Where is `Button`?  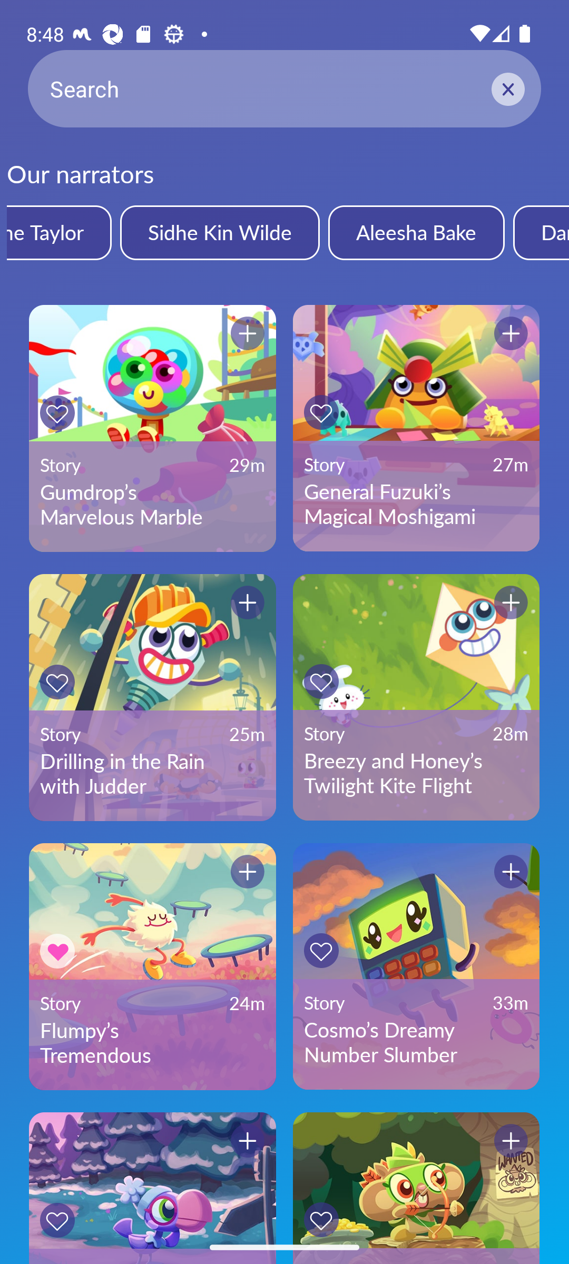
Button is located at coordinates (321, 412).